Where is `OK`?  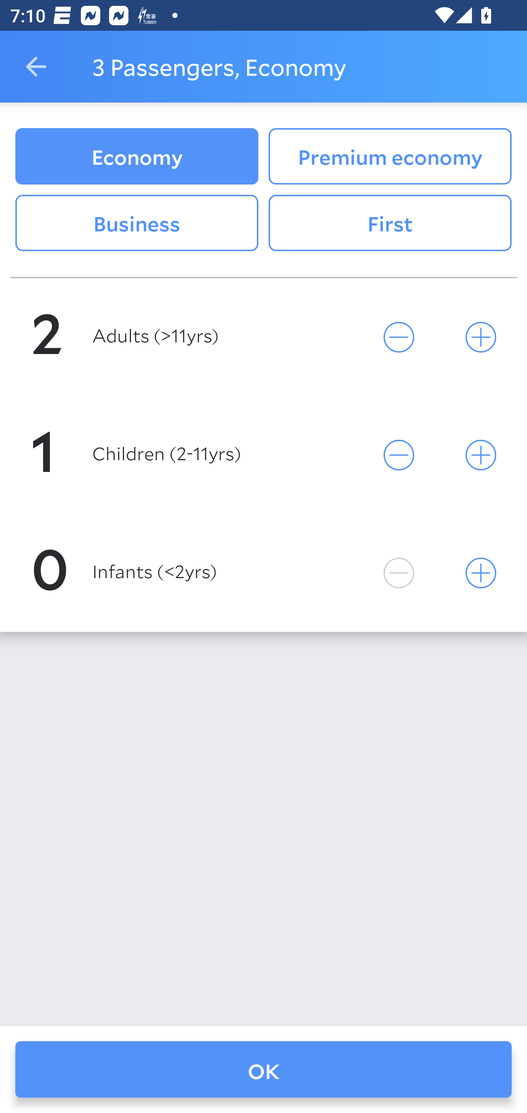 OK is located at coordinates (263, 1069).